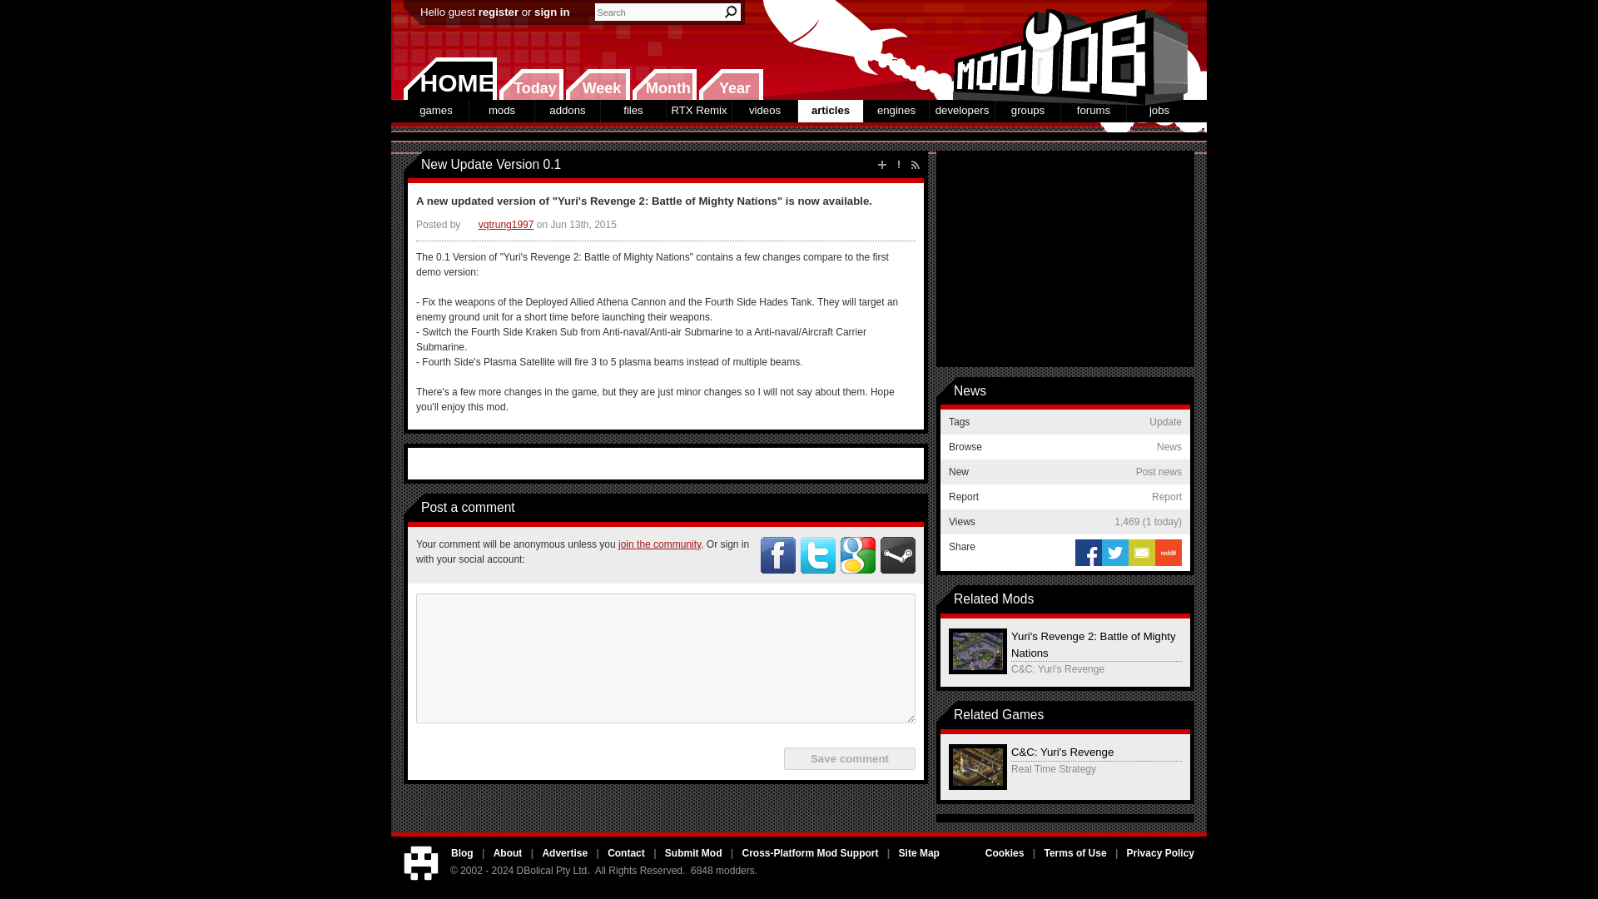  What do you see at coordinates (899, 165) in the screenshot?
I see `Report` at bounding box center [899, 165].